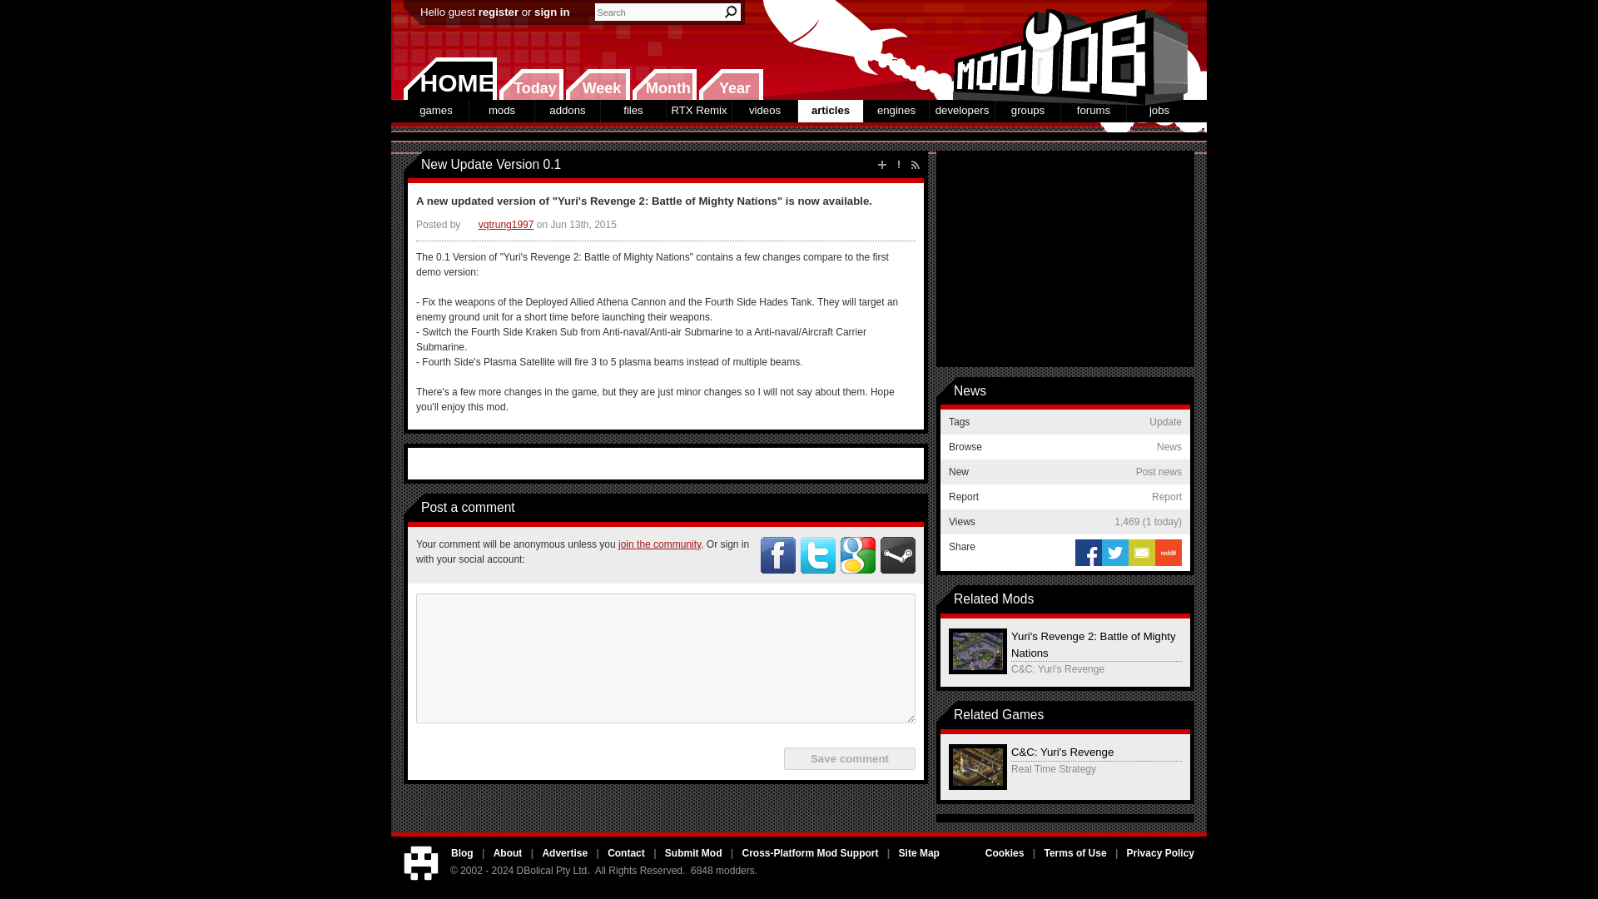  What do you see at coordinates (899, 165) in the screenshot?
I see `Report` at bounding box center [899, 165].